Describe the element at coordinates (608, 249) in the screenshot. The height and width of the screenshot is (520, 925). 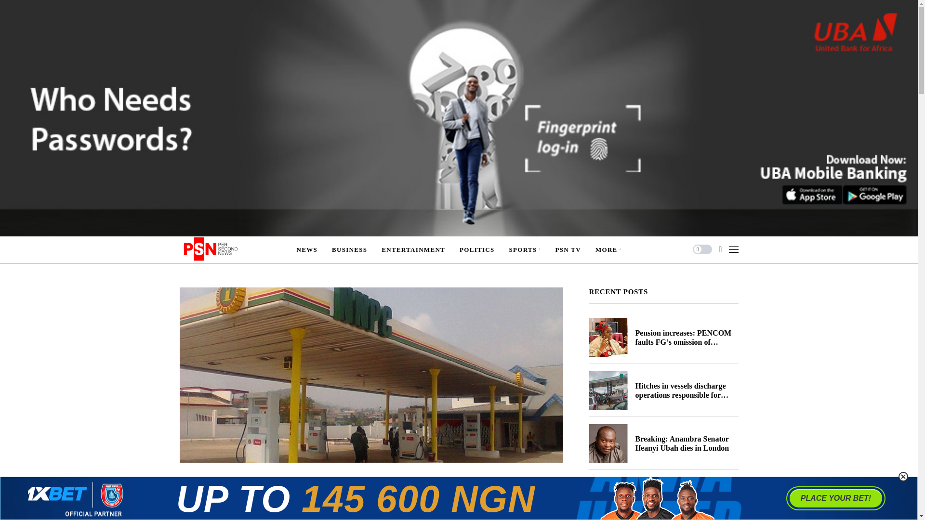
I see `MORE` at that location.